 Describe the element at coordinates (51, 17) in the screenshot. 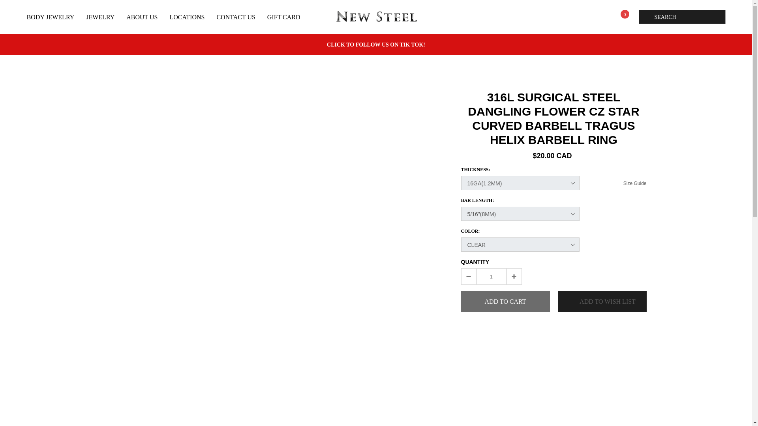

I see `BODY JEWELRY` at that location.